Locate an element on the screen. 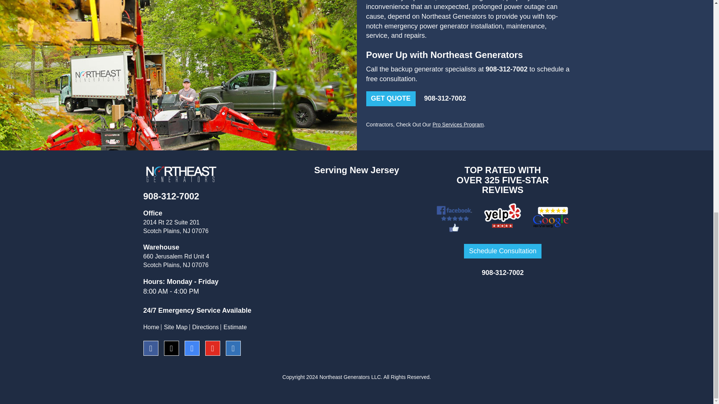  Top Rated on Google is located at coordinates (551, 218).